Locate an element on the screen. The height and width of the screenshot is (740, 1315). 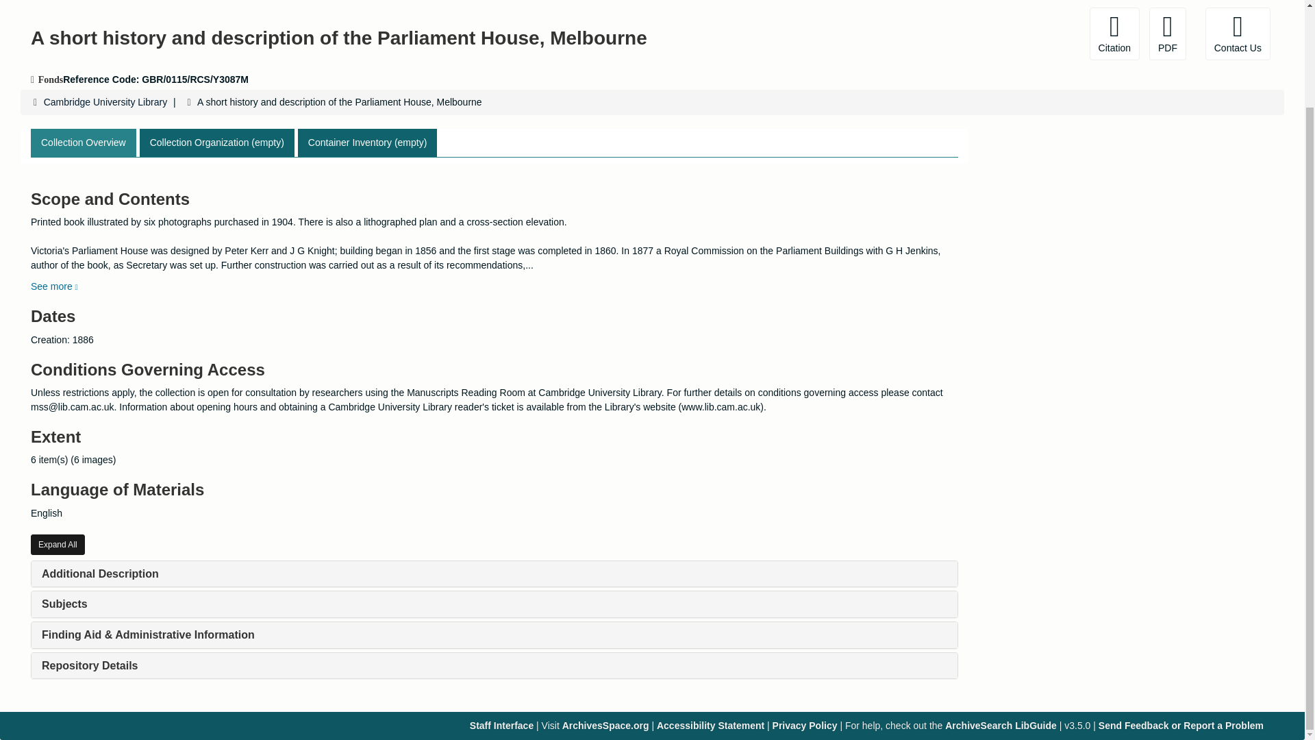
Contact Us is located at coordinates (1238, 33).